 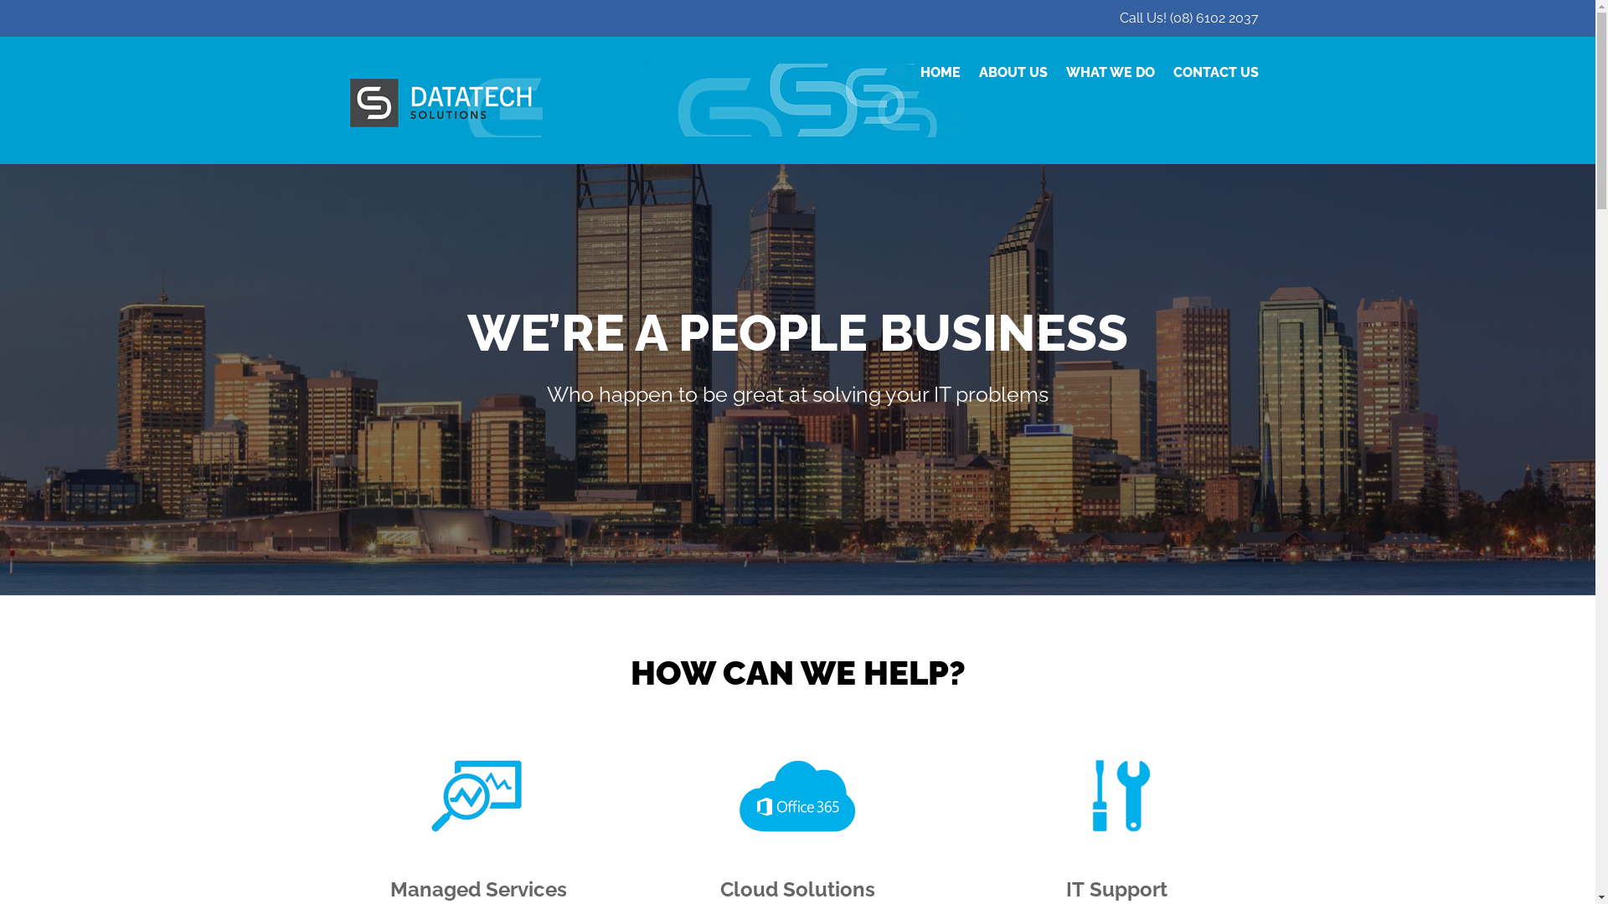 What do you see at coordinates (1013, 73) in the screenshot?
I see `ABOUT US` at bounding box center [1013, 73].